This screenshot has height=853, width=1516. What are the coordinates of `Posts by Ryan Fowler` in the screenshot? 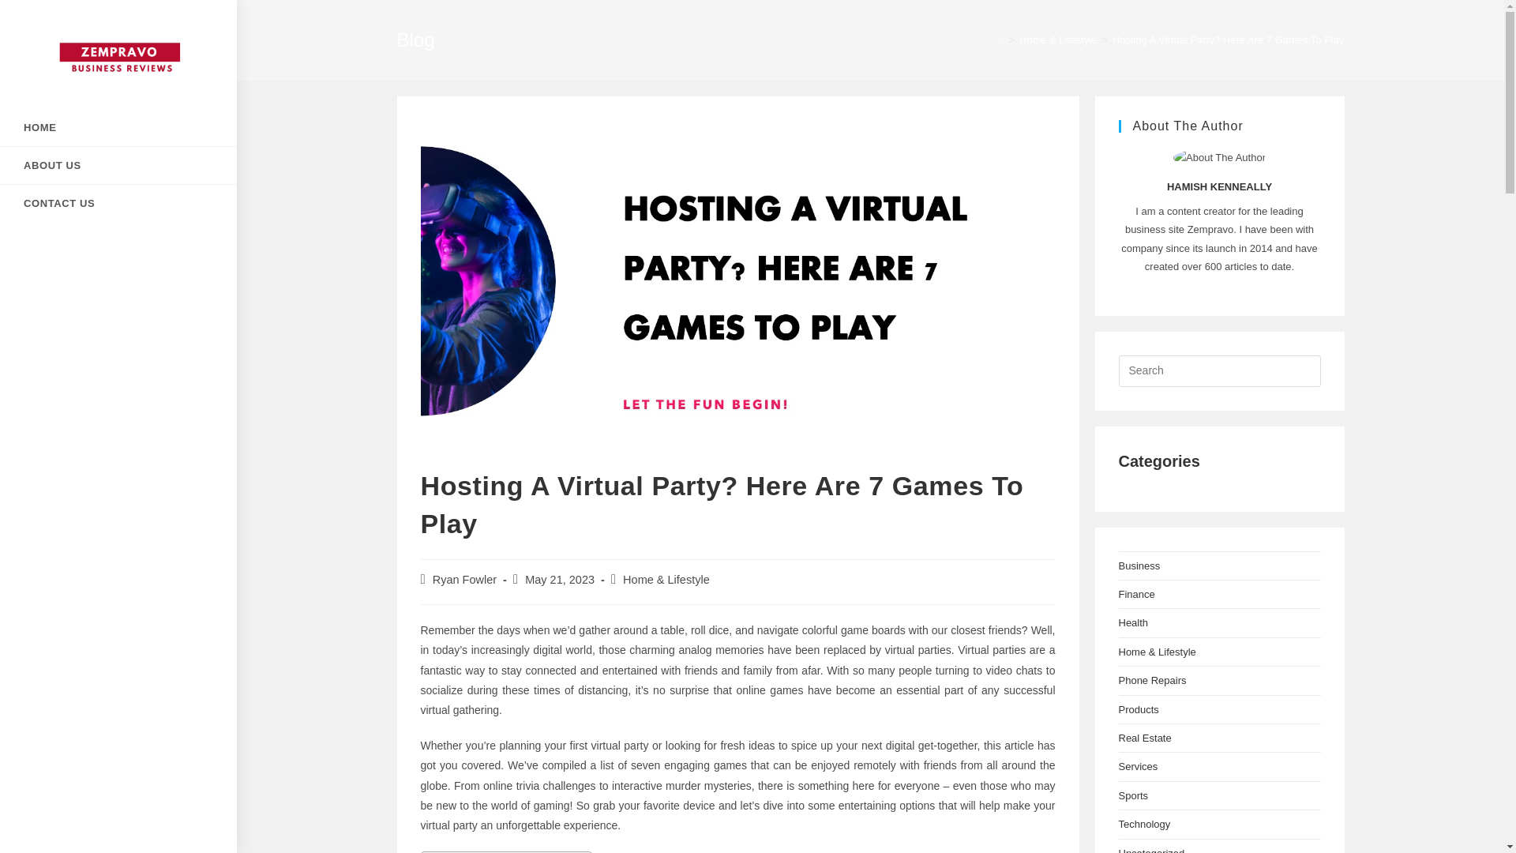 It's located at (464, 579).